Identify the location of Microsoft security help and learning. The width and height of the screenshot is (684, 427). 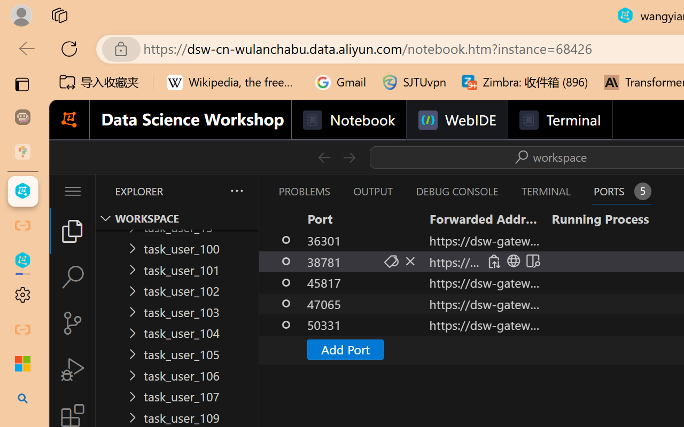
(22, 364).